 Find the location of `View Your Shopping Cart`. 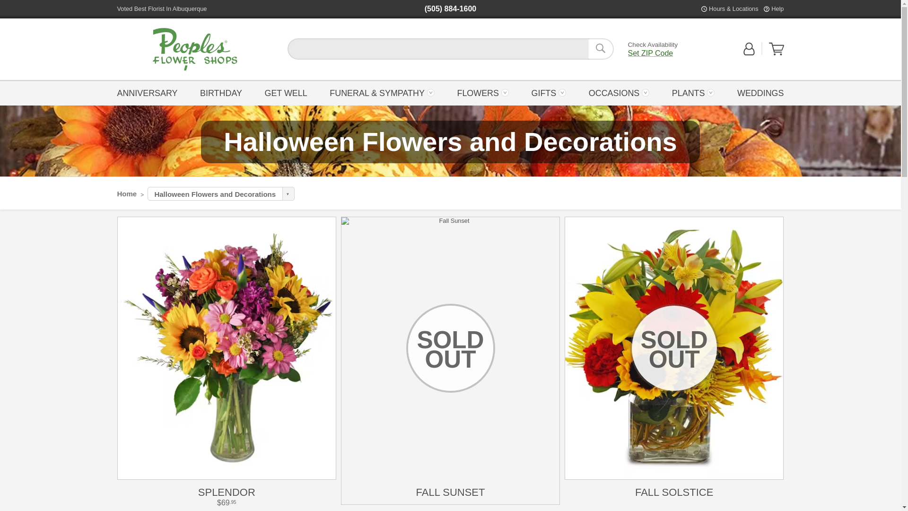

View Your Shopping Cart is located at coordinates (777, 49).